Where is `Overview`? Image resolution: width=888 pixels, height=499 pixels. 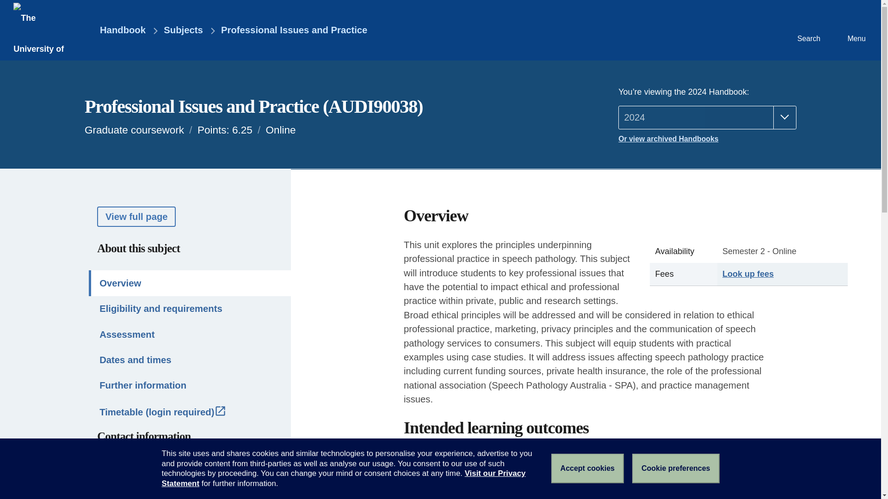 Overview is located at coordinates (190, 283).